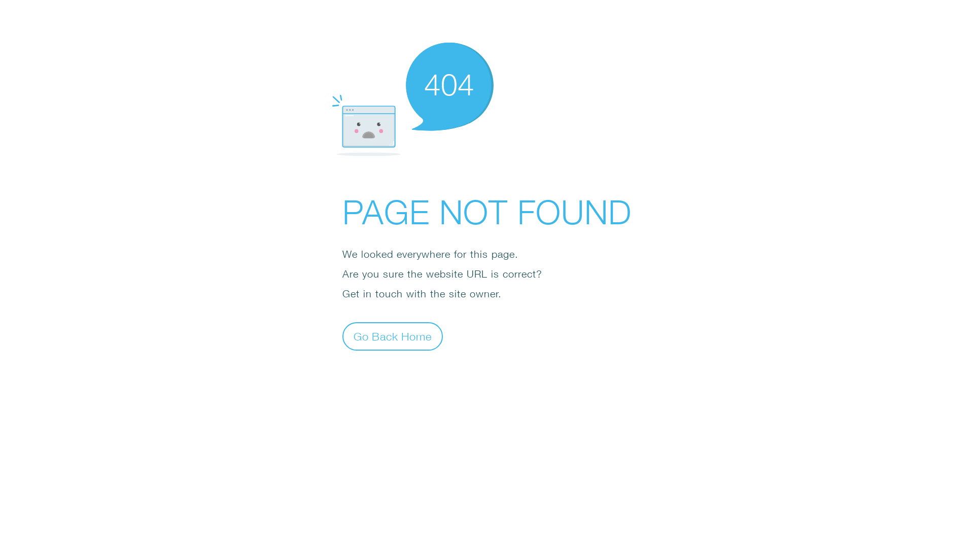  What do you see at coordinates (393, 336) in the screenshot?
I see `Go Back Home` at bounding box center [393, 336].